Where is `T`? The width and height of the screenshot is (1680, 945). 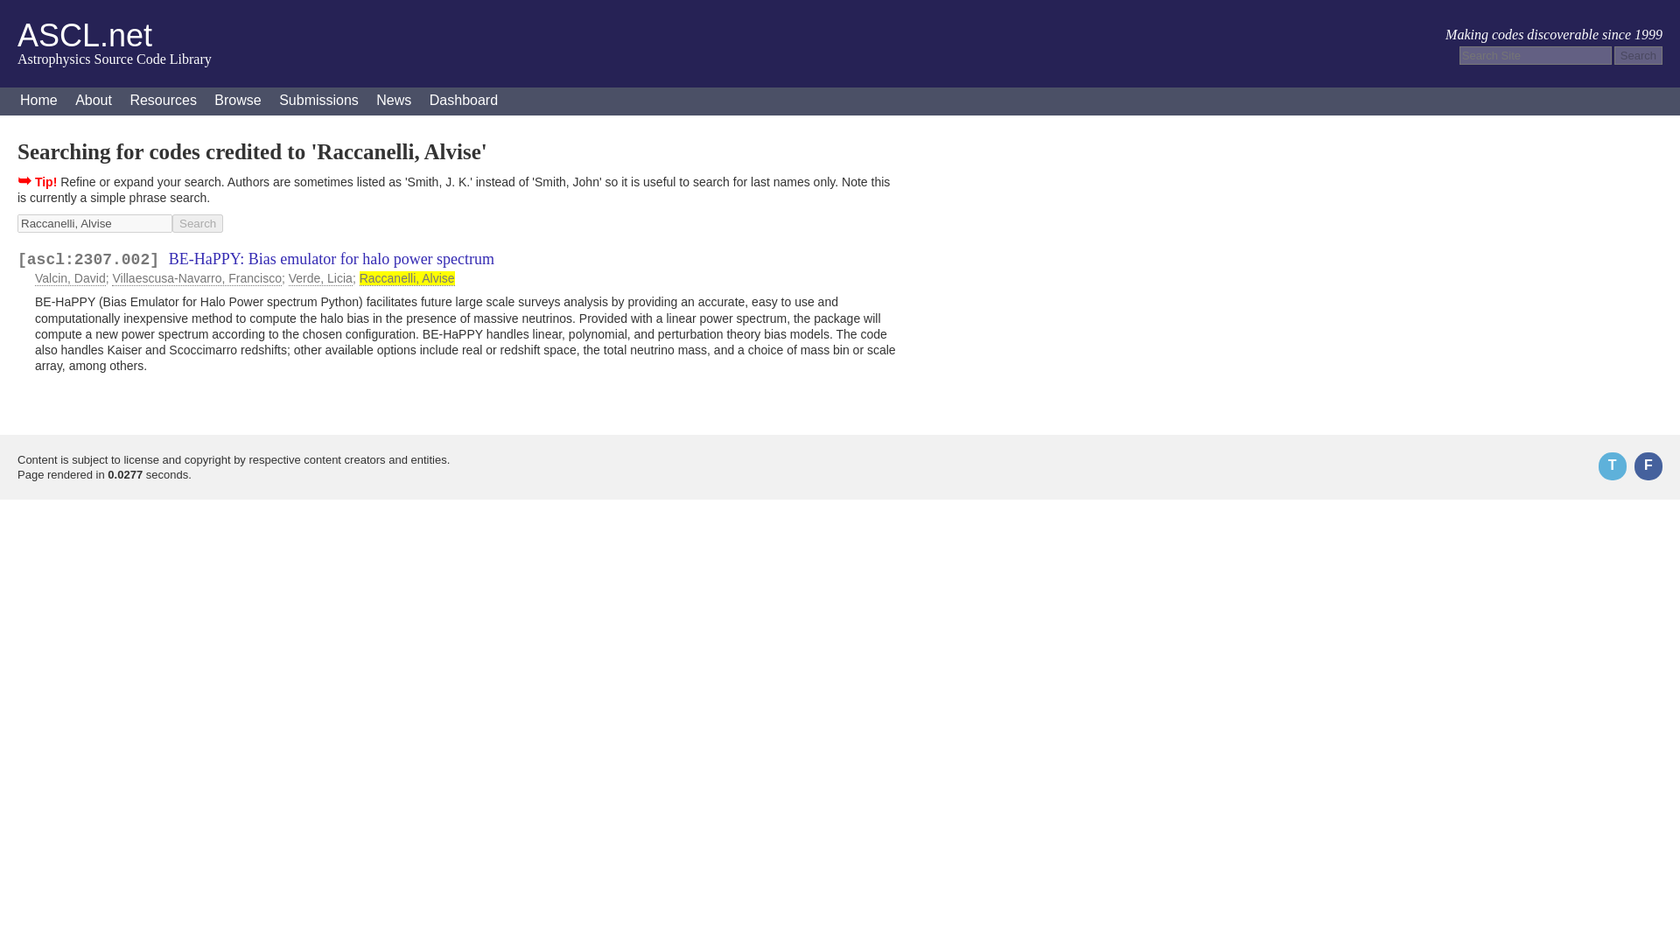 T is located at coordinates (1612, 465).